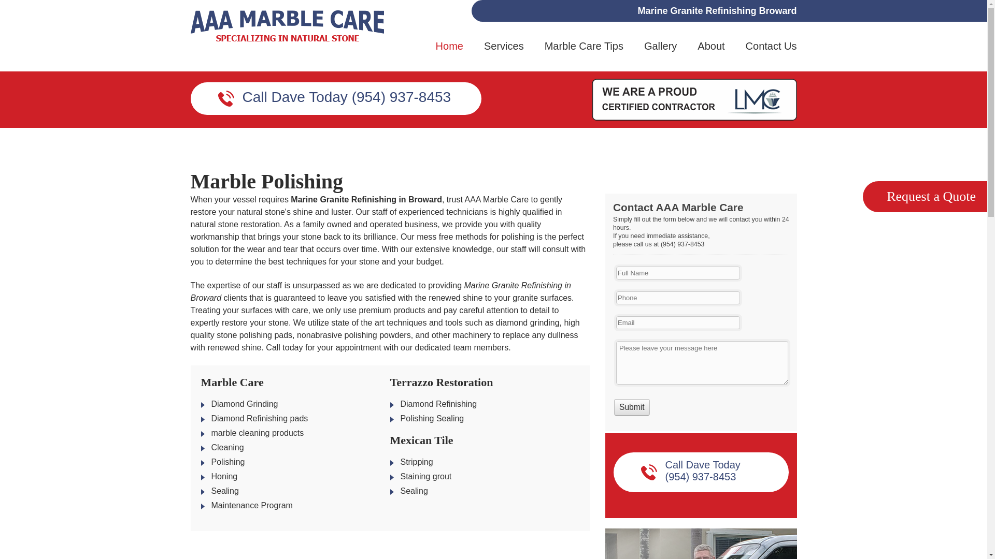 This screenshot has height=559, width=995. What do you see at coordinates (660, 55) in the screenshot?
I see `Gallery` at bounding box center [660, 55].